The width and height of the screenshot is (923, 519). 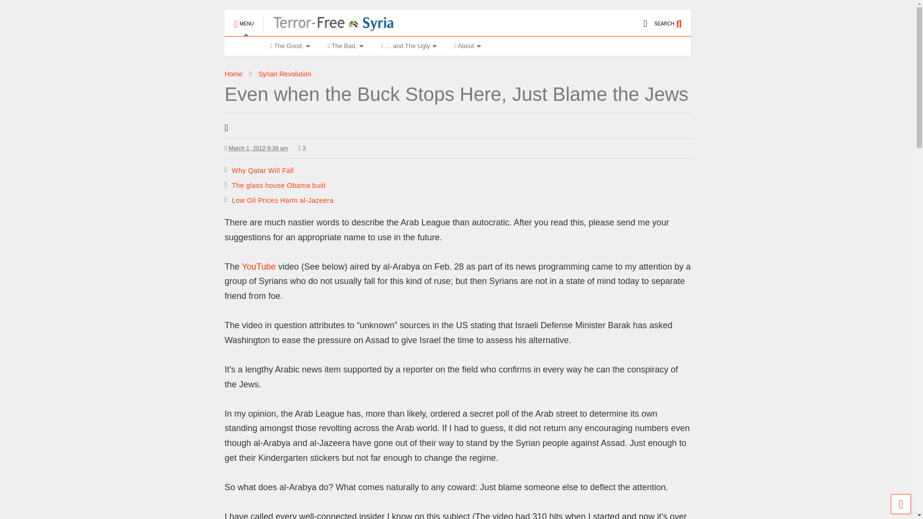 What do you see at coordinates (243, 19) in the screenshot?
I see `MENU` at bounding box center [243, 19].